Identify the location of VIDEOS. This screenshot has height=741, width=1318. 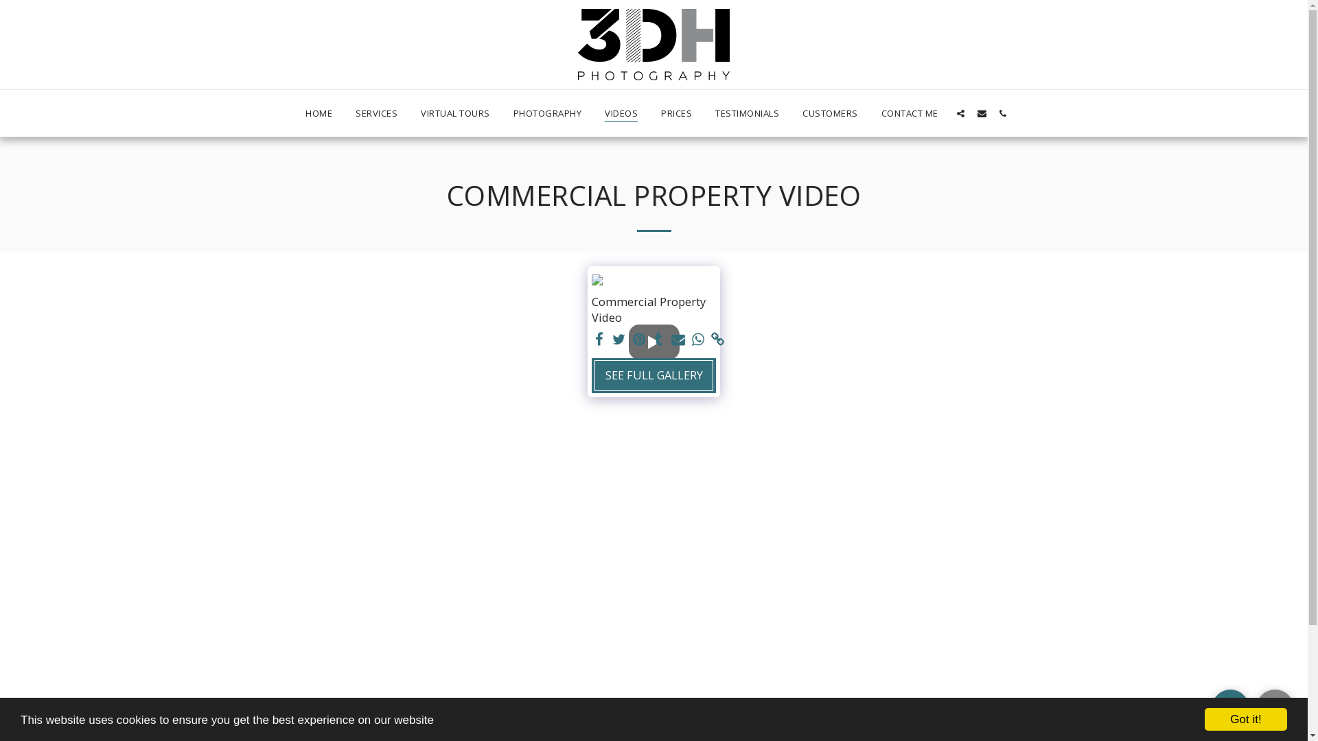
(621, 113).